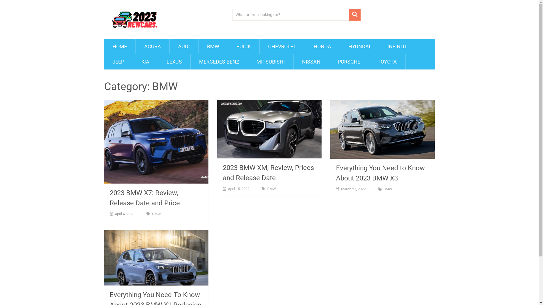 The height and width of the screenshot is (305, 543). I want to click on CHEVROLET, so click(282, 47).